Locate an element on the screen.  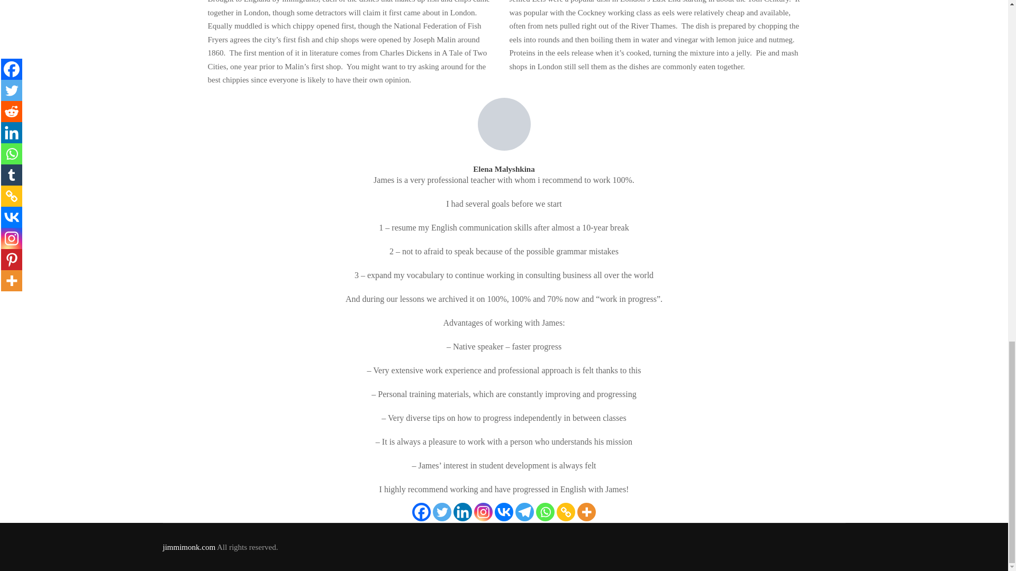
Linkedin is located at coordinates (462, 511).